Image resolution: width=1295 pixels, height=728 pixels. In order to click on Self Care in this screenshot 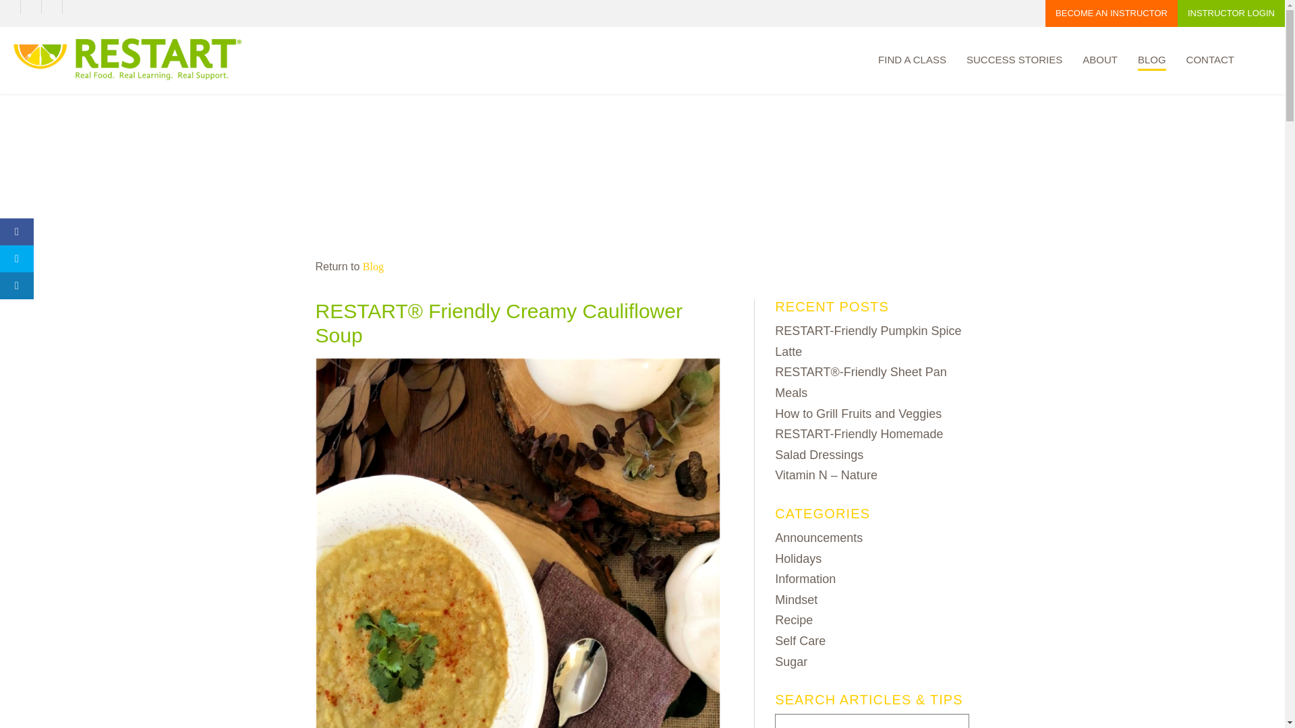, I will do `click(800, 640)`.